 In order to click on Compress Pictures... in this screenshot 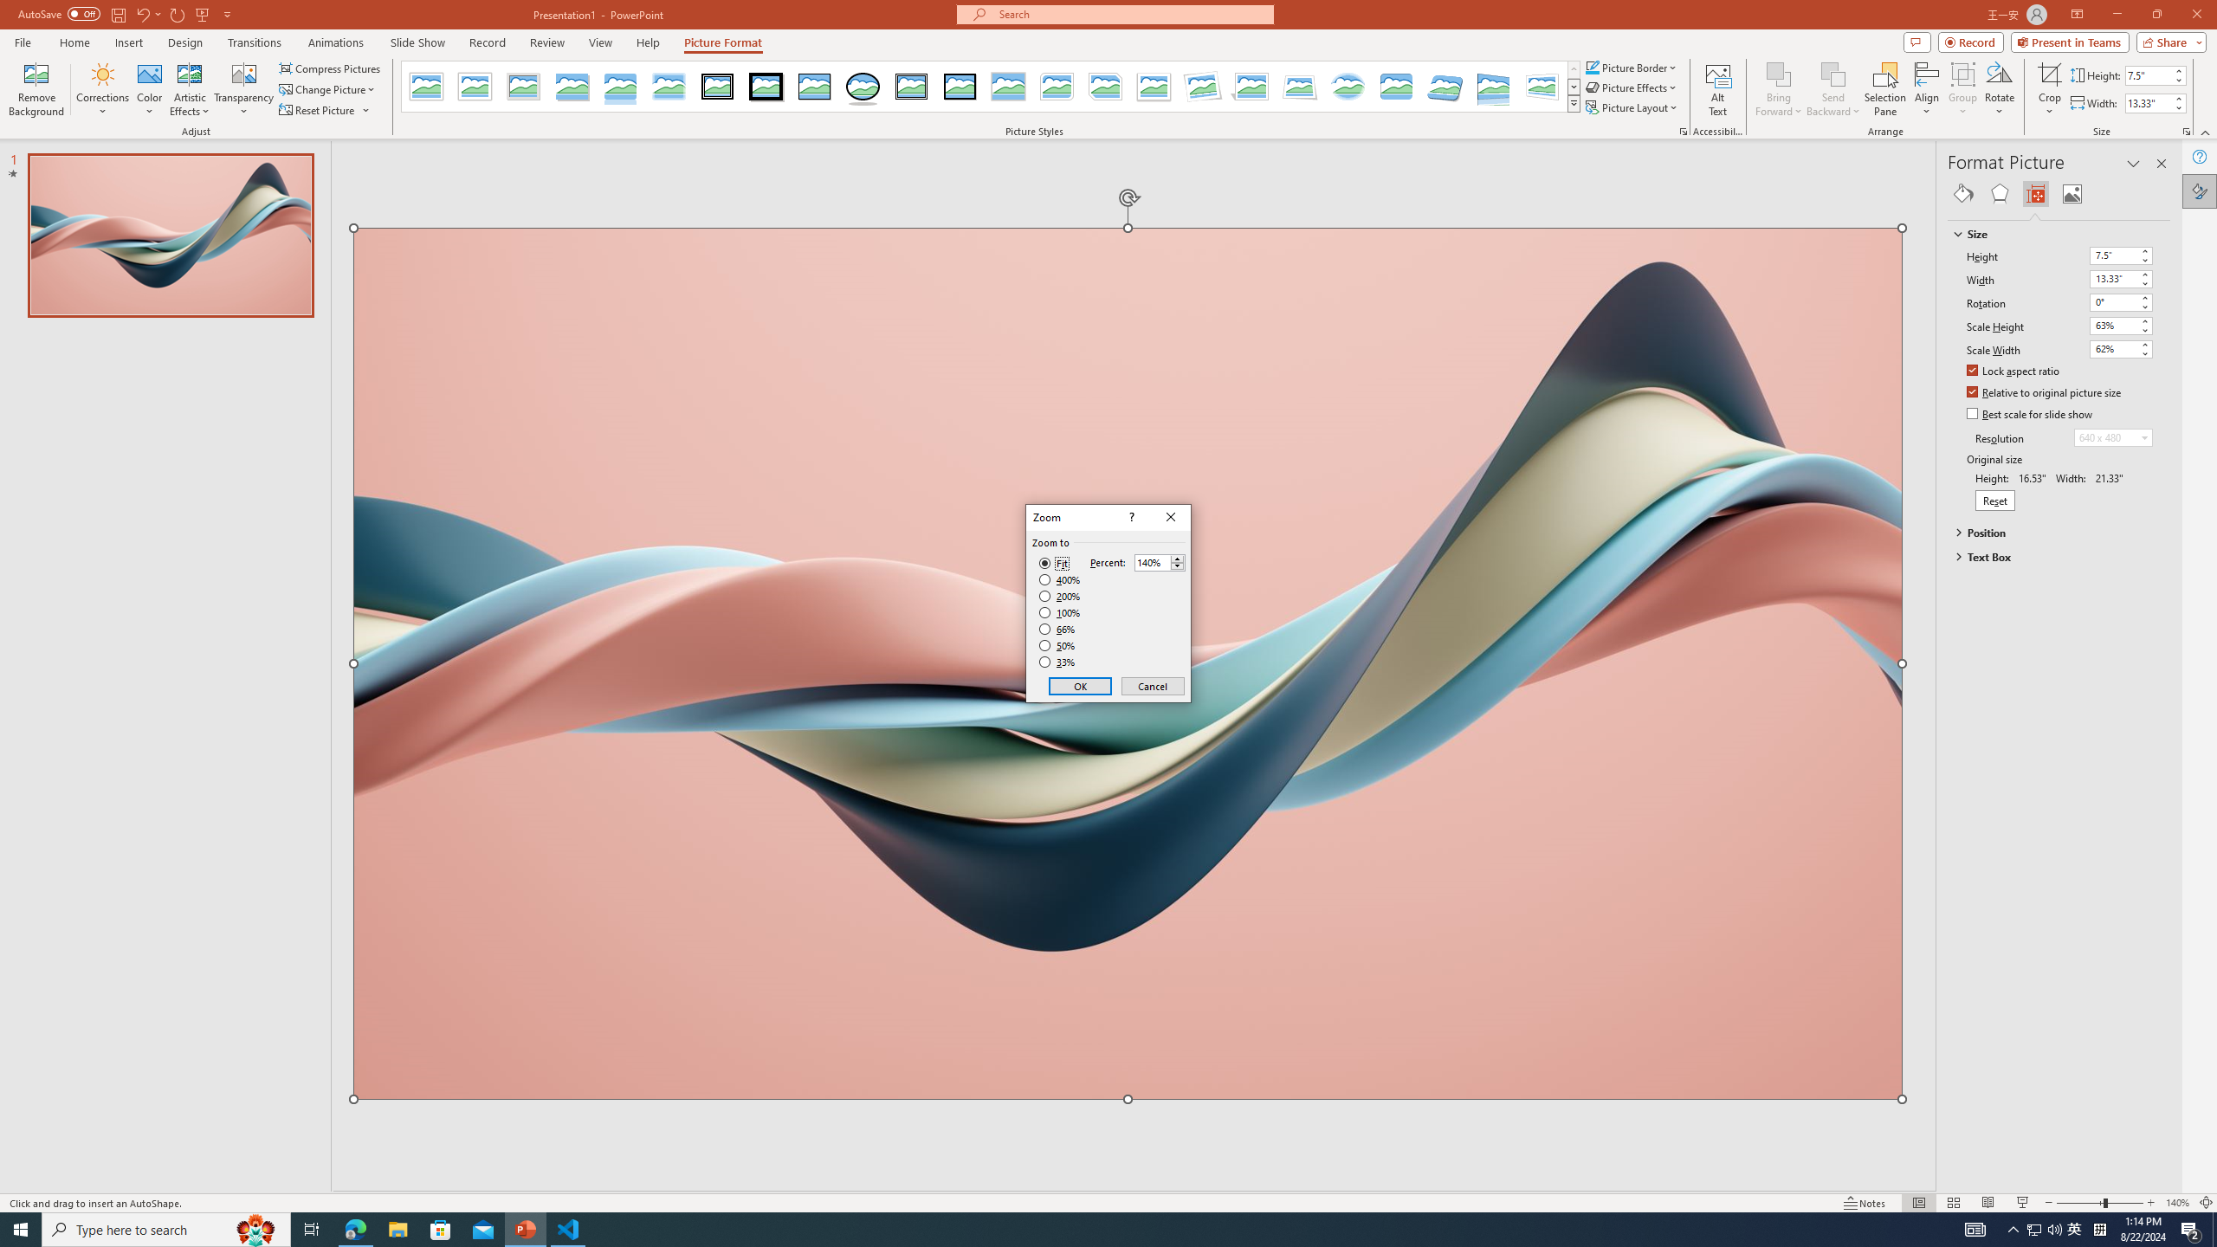, I will do `click(331, 68)`.